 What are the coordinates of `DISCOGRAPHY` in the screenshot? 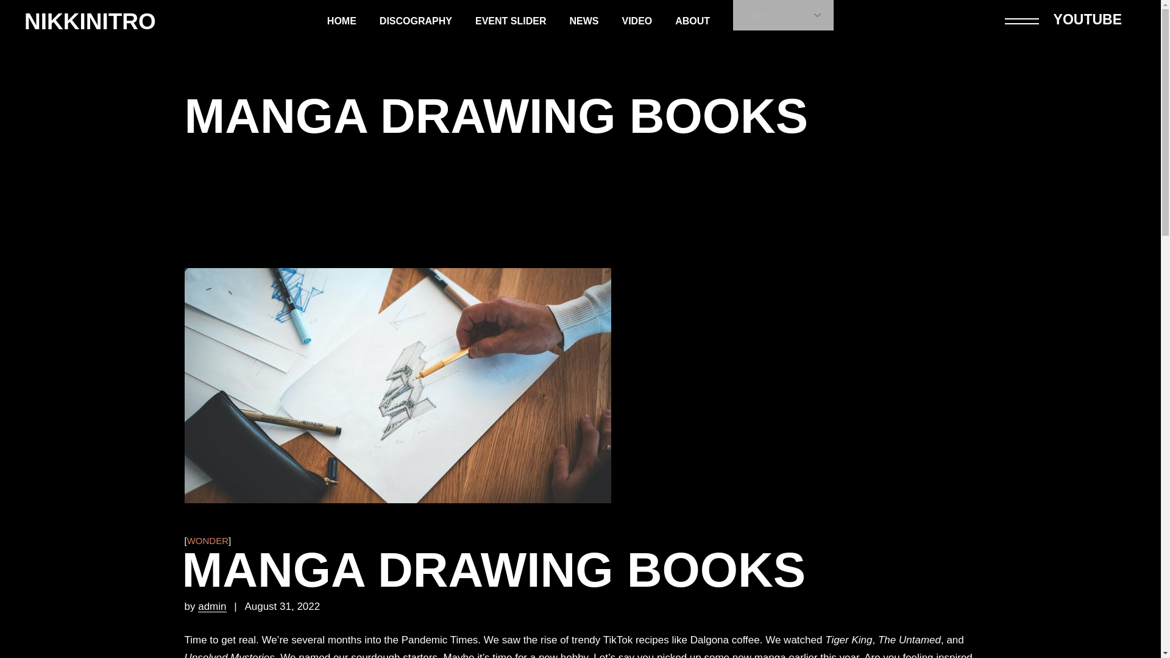 It's located at (416, 21).